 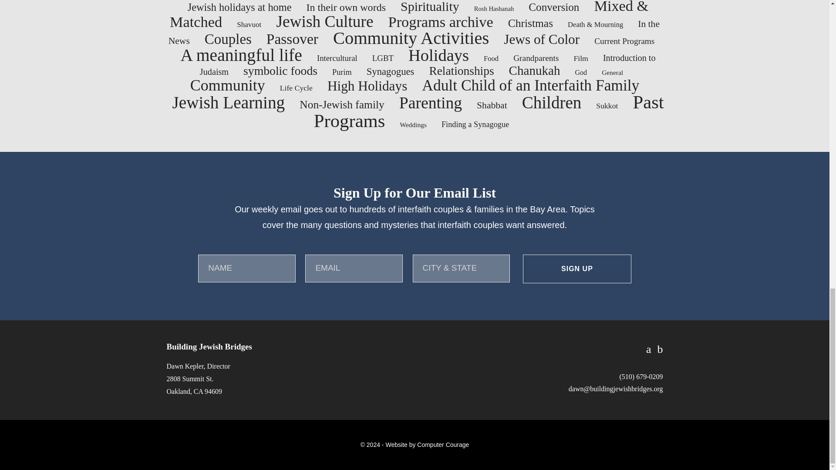 What do you see at coordinates (414, 32) in the screenshot?
I see `In the News` at bounding box center [414, 32].